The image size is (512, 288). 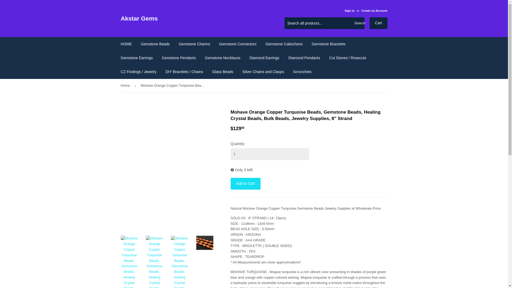 I want to click on Search, so click(x=358, y=23).